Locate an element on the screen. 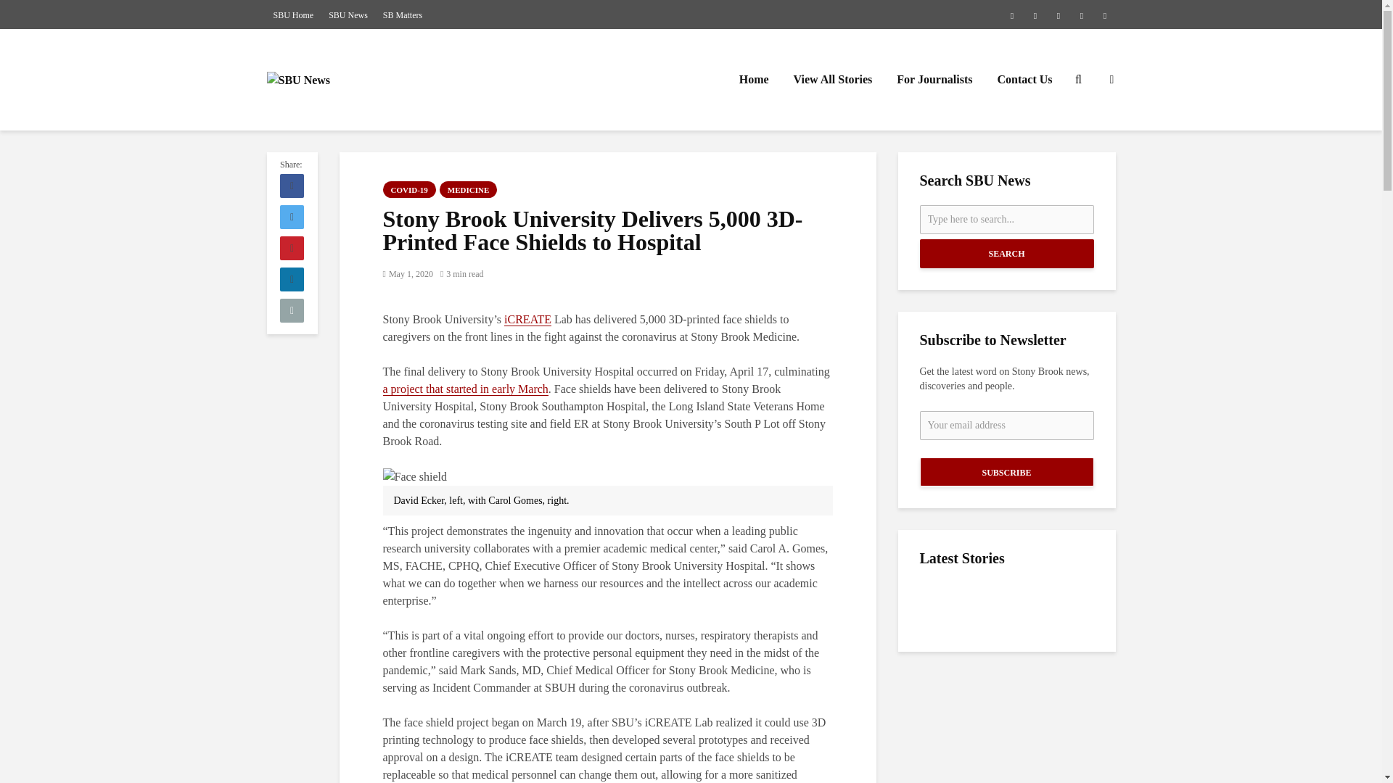  SBU News is located at coordinates (348, 14).